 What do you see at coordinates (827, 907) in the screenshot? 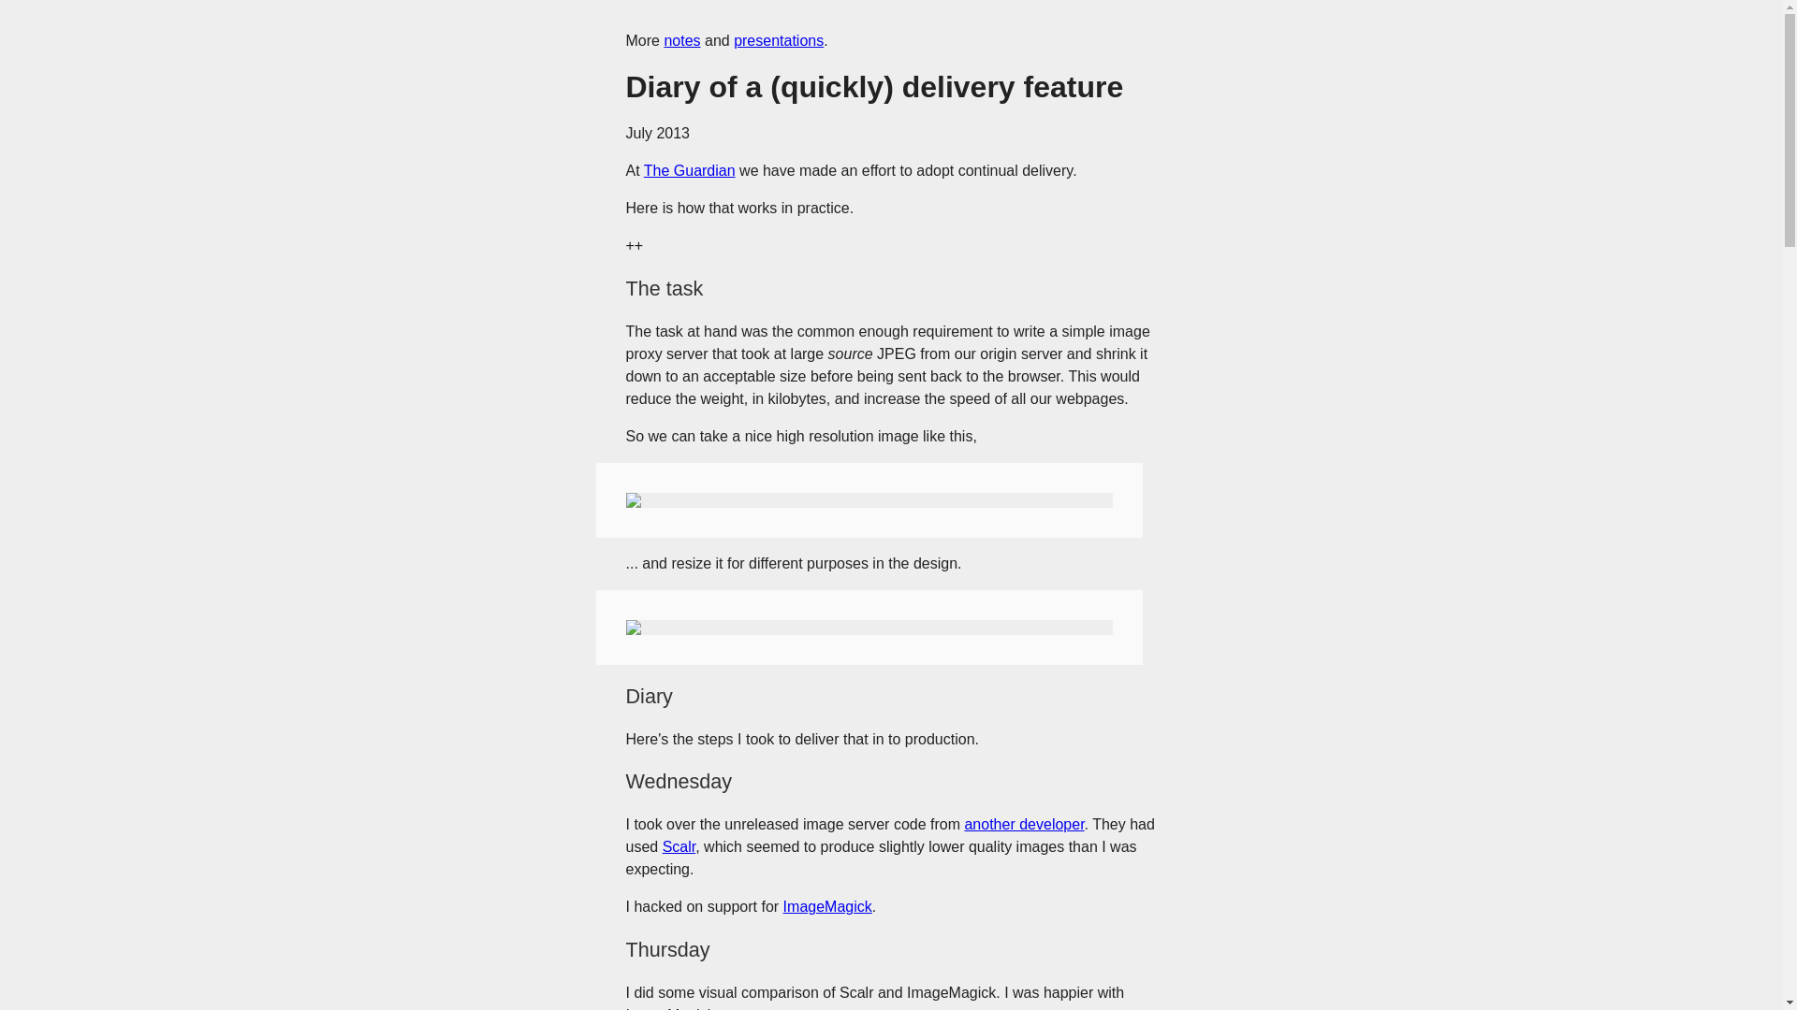
I see `ImageMagick` at bounding box center [827, 907].